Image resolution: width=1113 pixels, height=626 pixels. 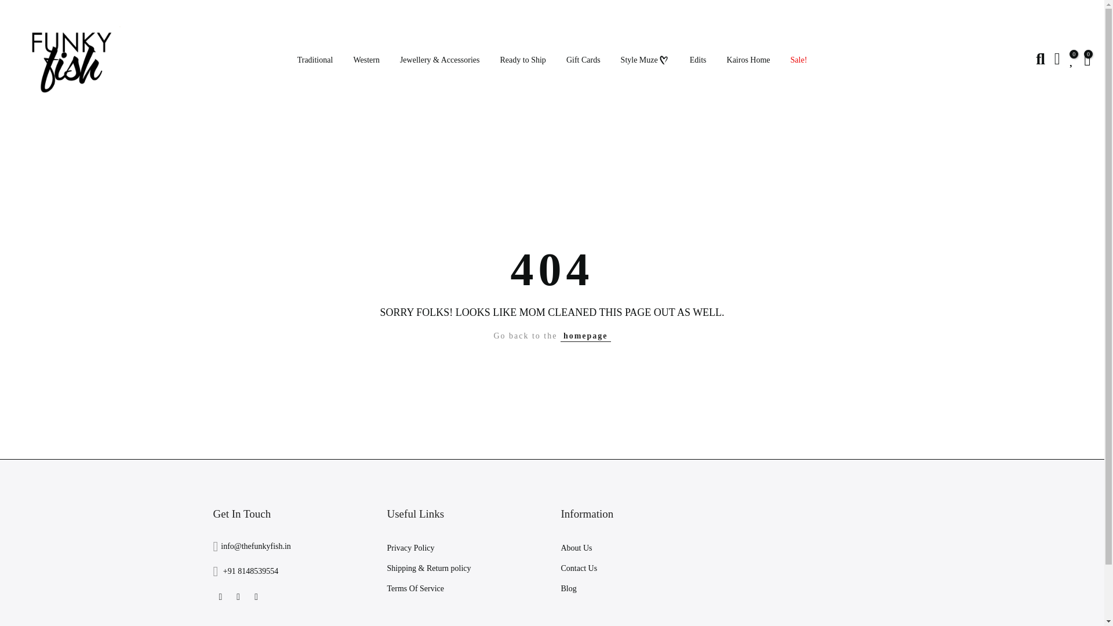 What do you see at coordinates (416, 588) in the screenshot?
I see `Terms Of Service` at bounding box center [416, 588].